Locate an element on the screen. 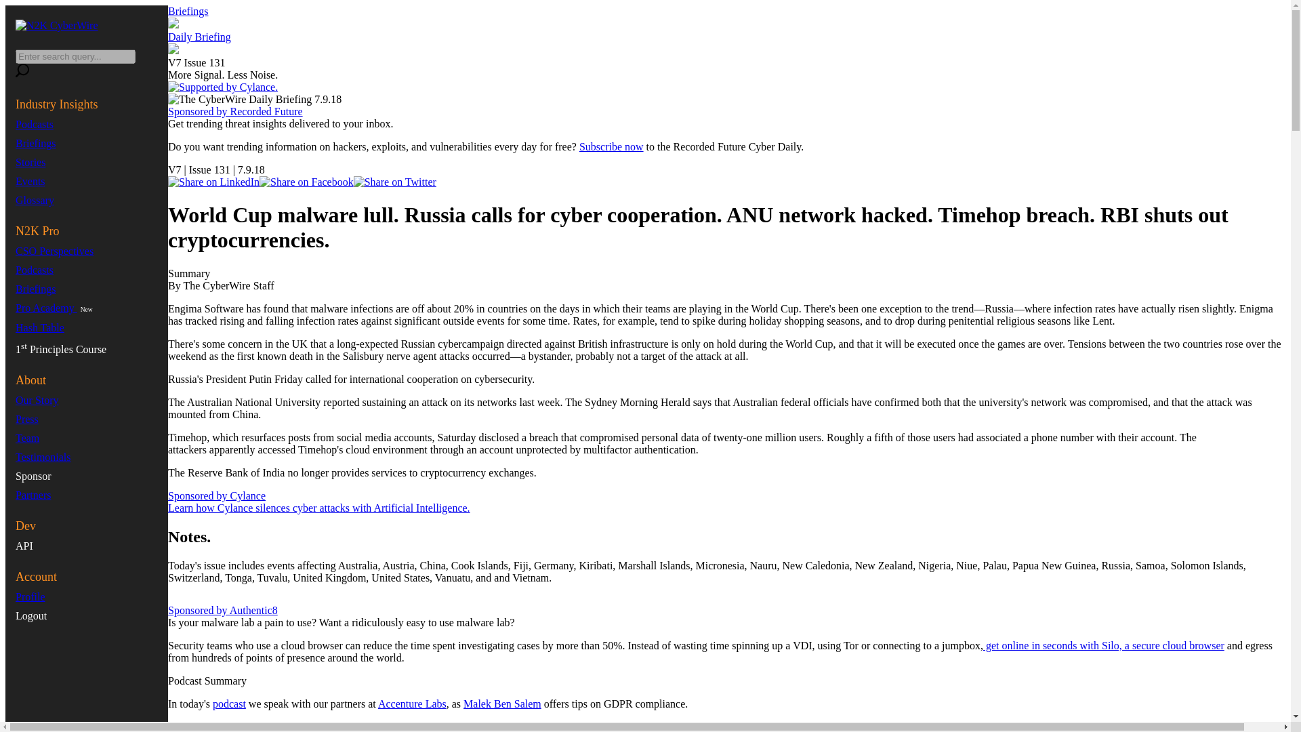  Testimonials is located at coordinates (43, 457).